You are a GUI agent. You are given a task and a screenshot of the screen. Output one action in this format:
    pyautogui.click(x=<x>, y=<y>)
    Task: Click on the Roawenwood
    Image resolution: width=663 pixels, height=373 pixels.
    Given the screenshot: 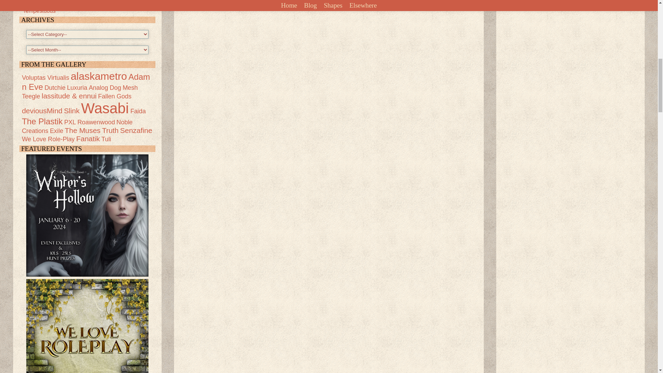 What is the action you would take?
    pyautogui.click(x=96, y=122)
    